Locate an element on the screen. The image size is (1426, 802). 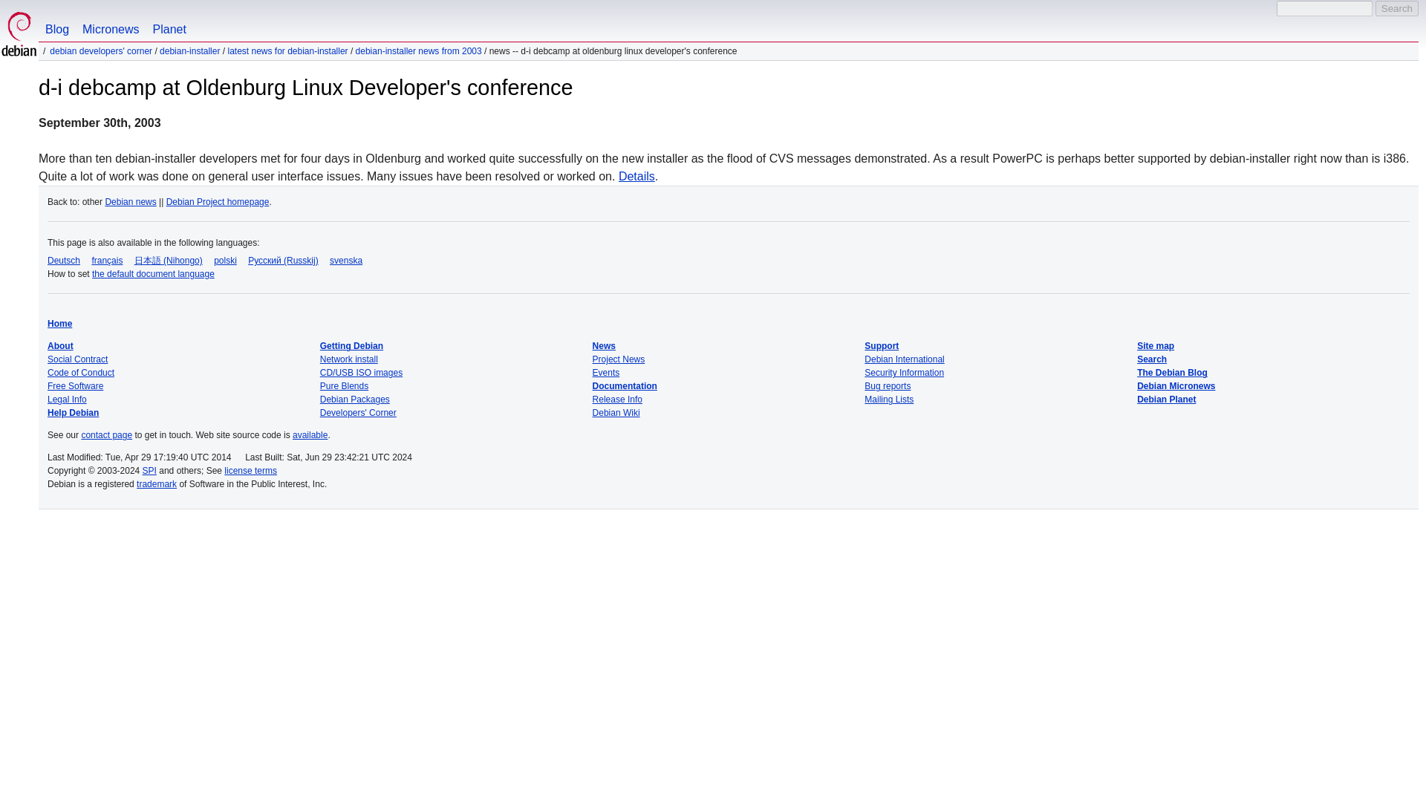
latest news for debian-installer is located at coordinates (287, 50).